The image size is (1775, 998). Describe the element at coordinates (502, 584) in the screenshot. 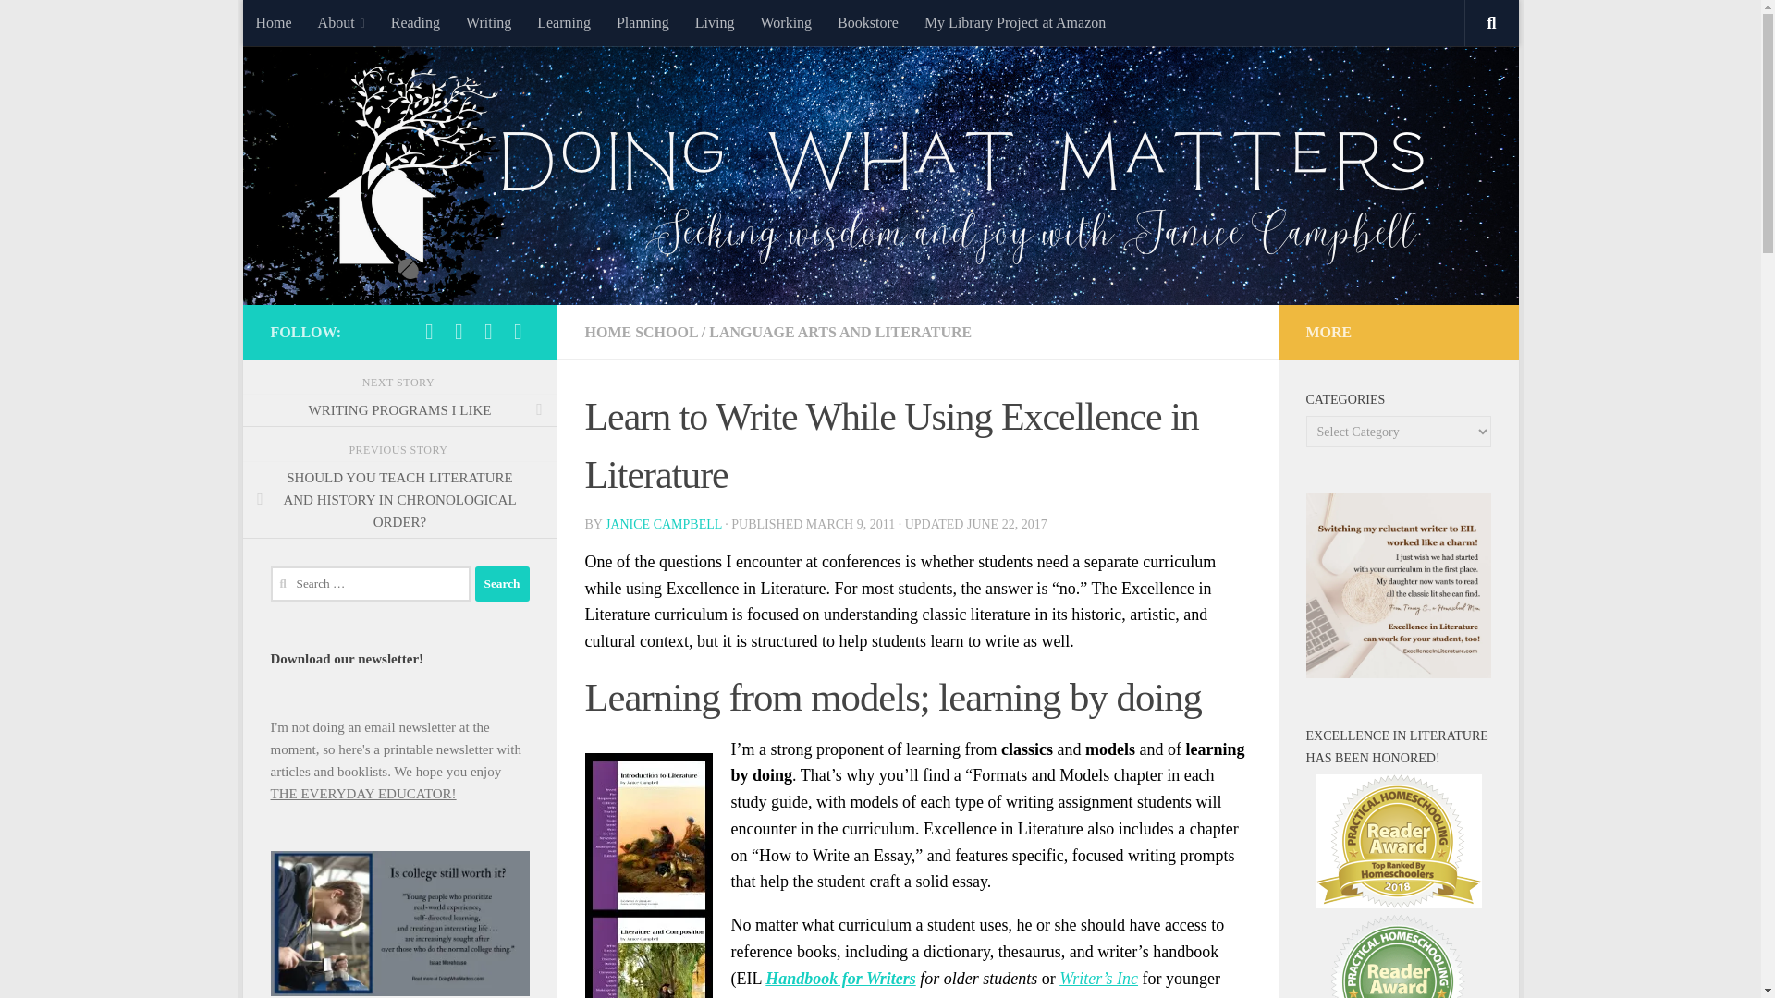

I see `Search` at that location.